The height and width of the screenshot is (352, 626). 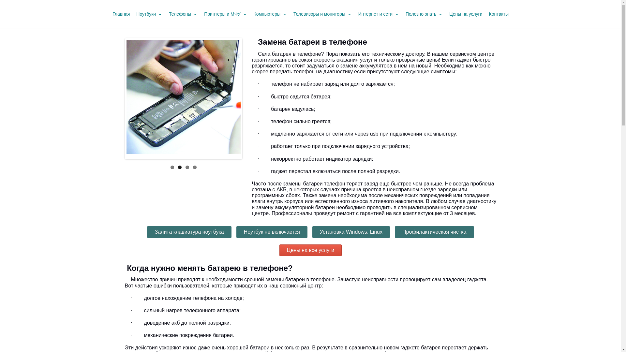 I want to click on 1, so click(x=172, y=168).